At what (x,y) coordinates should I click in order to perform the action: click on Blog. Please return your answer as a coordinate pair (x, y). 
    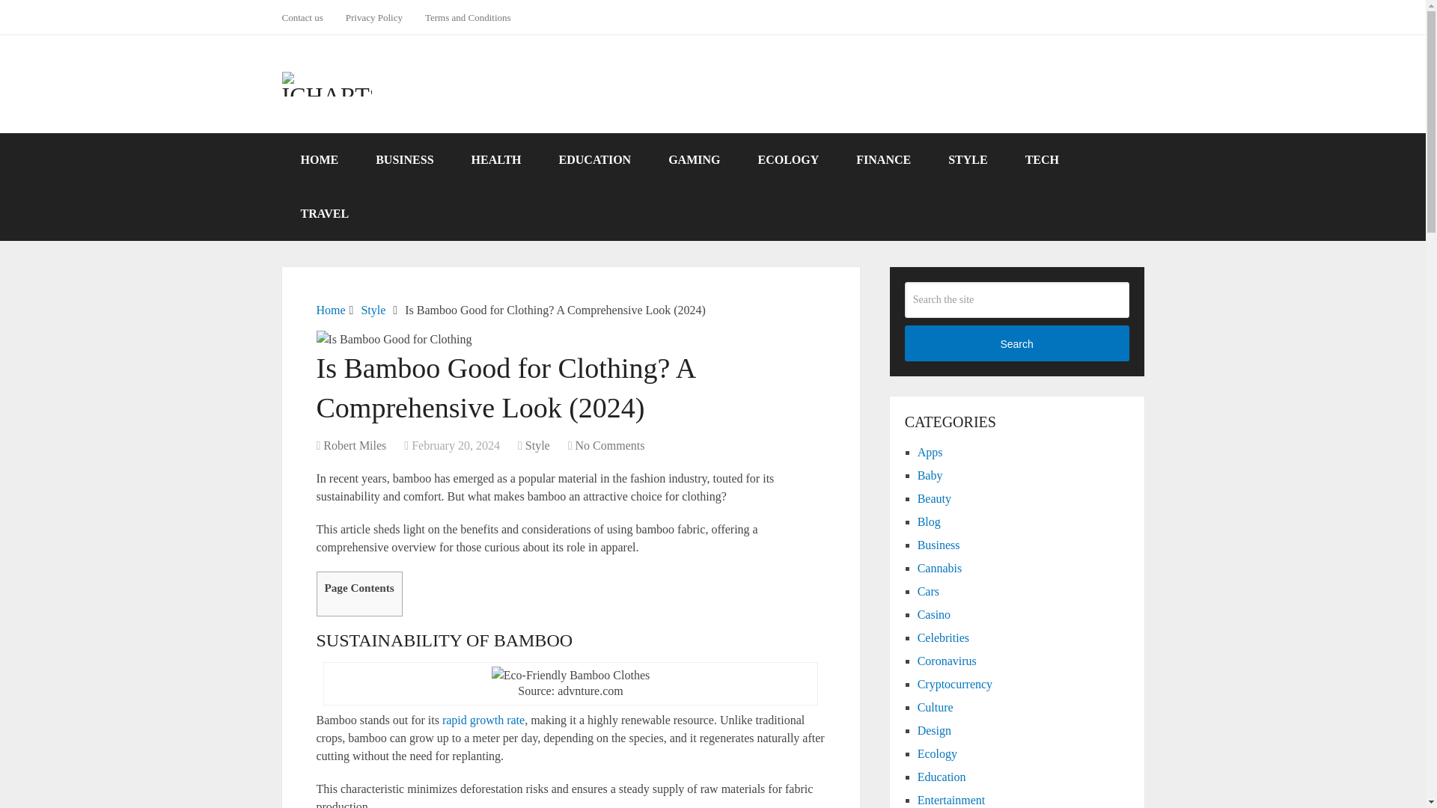
    Looking at the image, I should click on (930, 522).